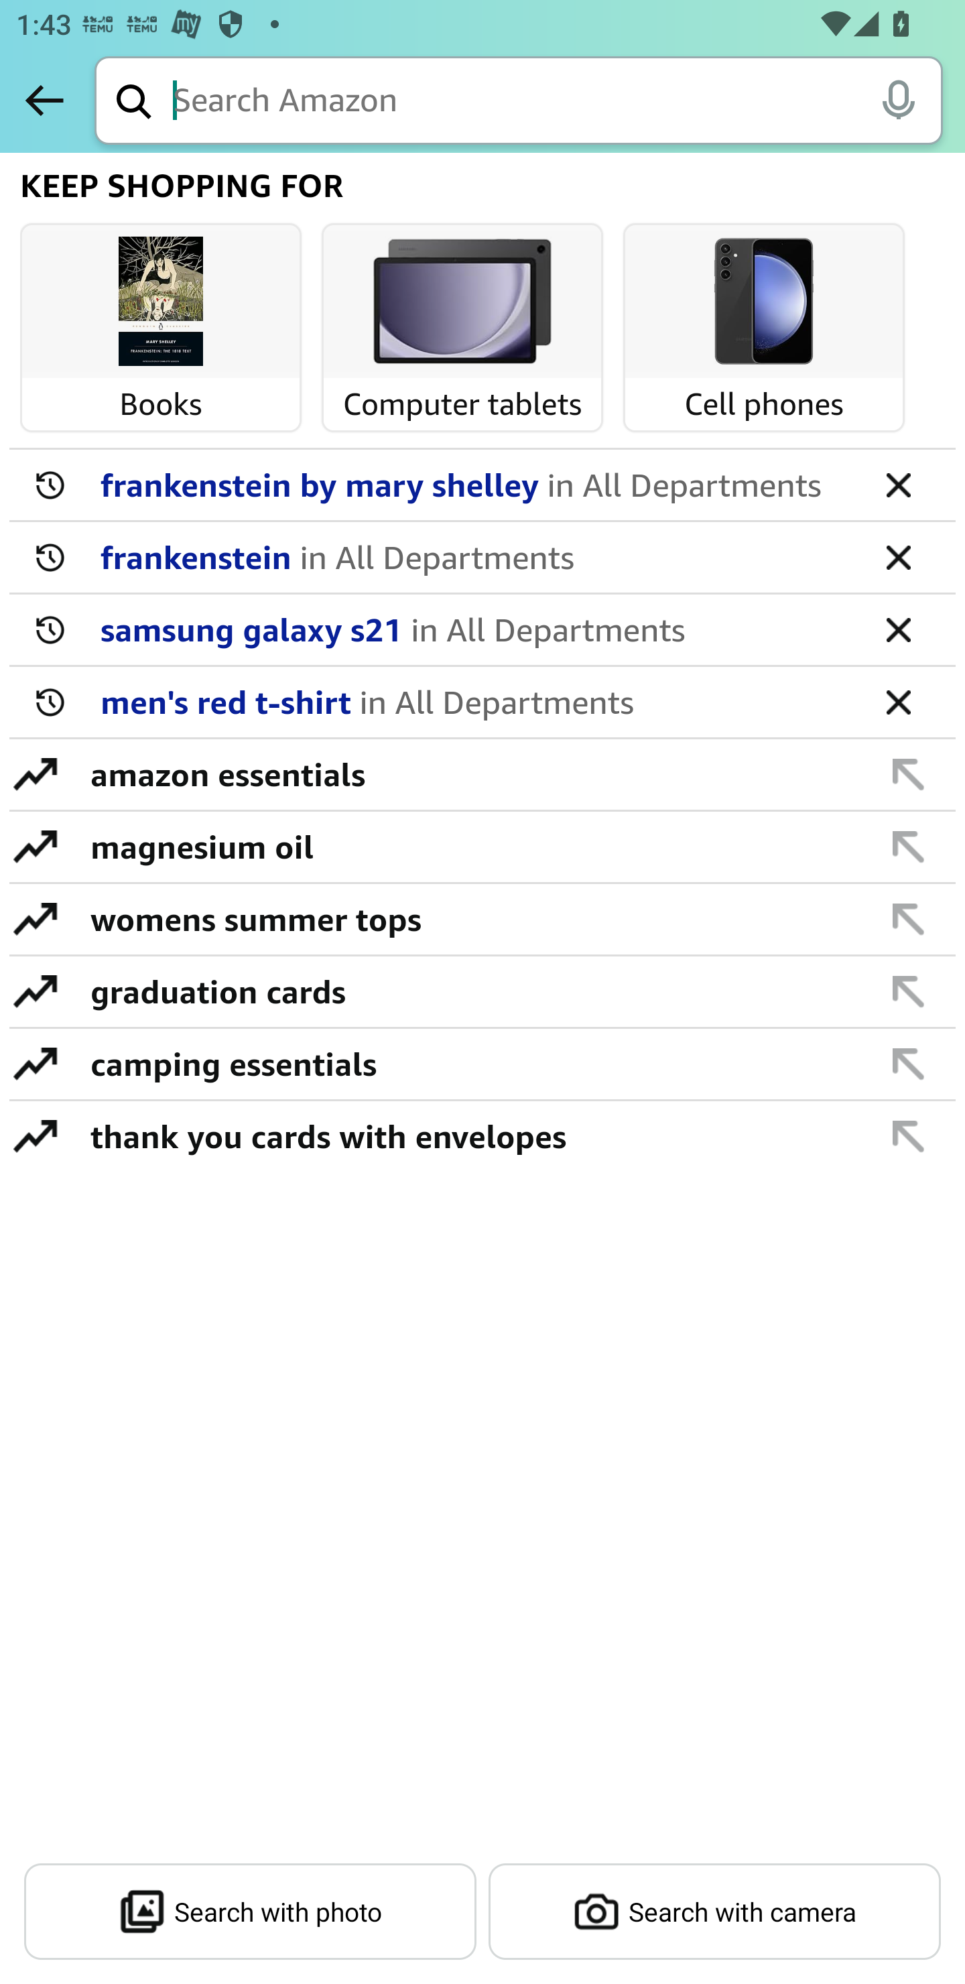  What do you see at coordinates (898, 99) in the screenshot?
I see `Alexa` at bounding box center [898, 99].